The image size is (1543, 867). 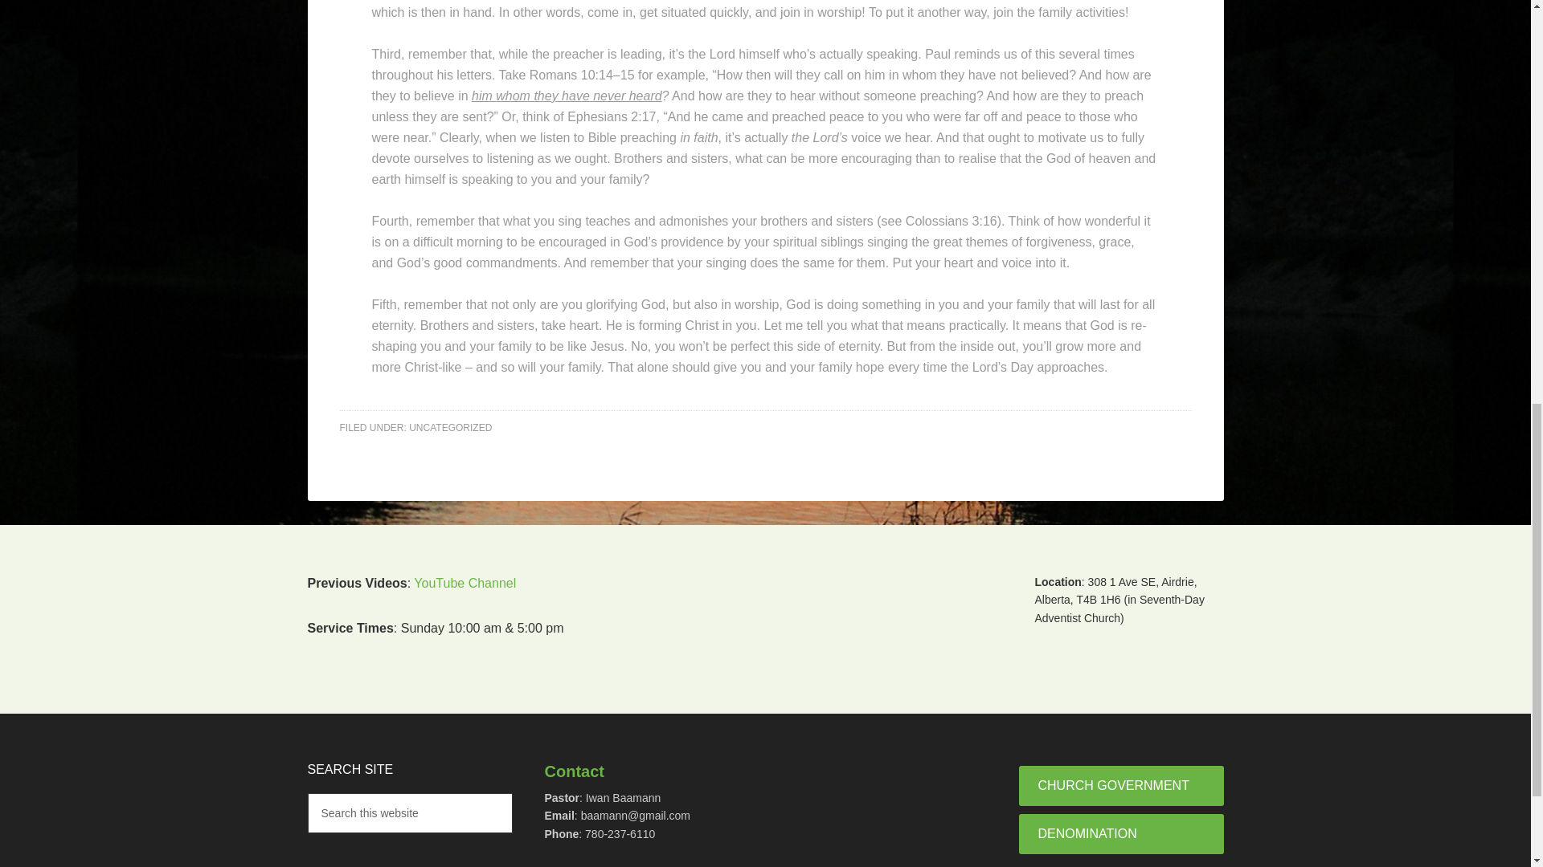 I want to click on CHURCH GOVERNMENT, so click(x=1120, y=785).